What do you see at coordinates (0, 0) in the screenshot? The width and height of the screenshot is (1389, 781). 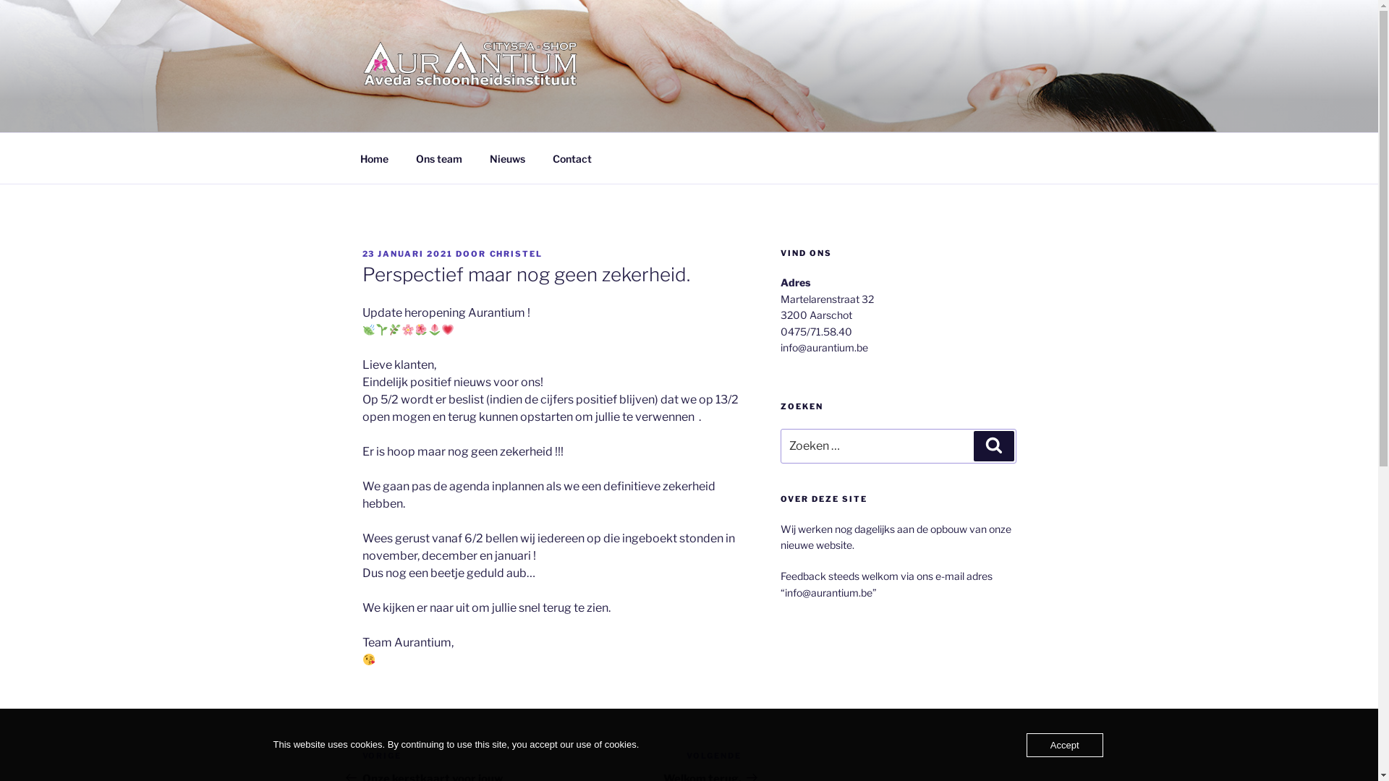 I see `Naar de inhoud springen` at bounding box center [0, 0].